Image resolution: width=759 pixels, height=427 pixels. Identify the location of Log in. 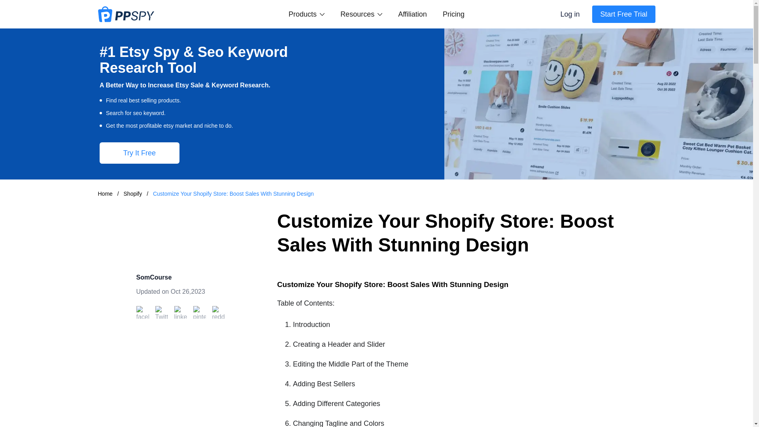
(570, 14).